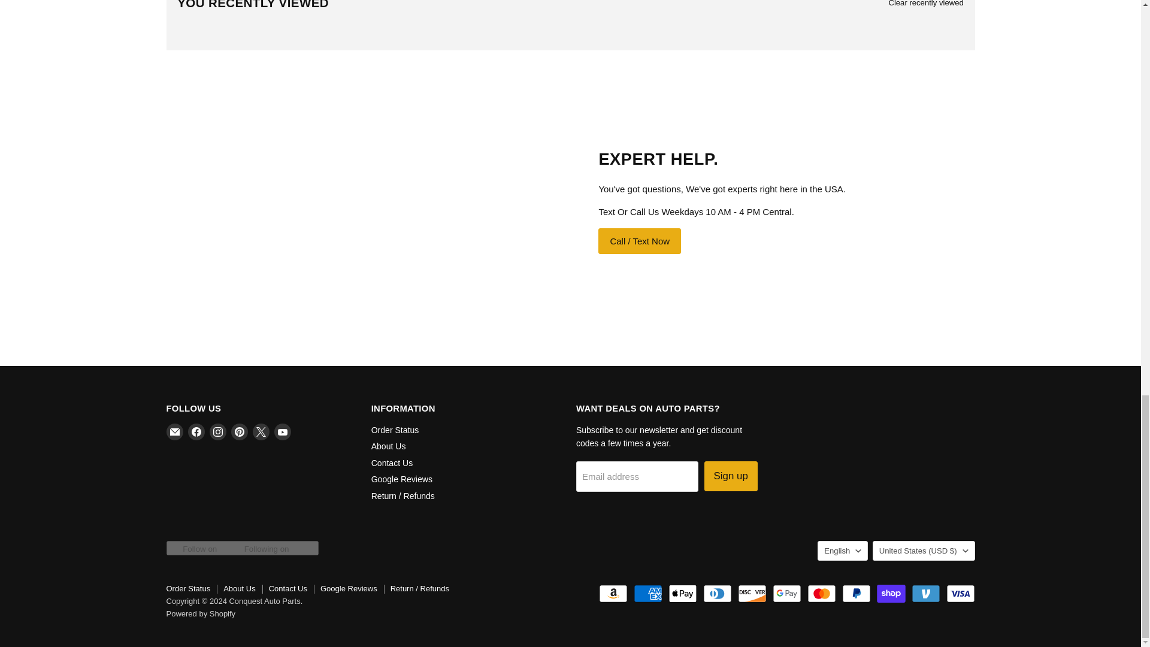 Image resolution: width=1150 pixels, height=647 pixels. I want to click on Email Conquest Auto Parts, so click(175, 432).